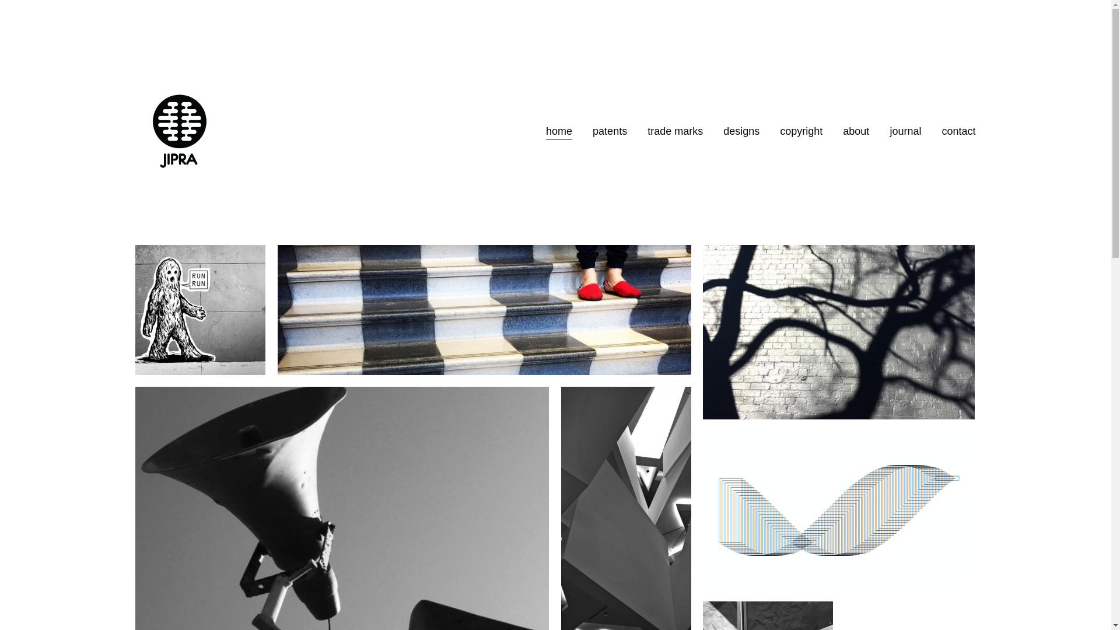  Describe the element at coordinates (741, 131) in the screenshot. I see `designs` at that location.